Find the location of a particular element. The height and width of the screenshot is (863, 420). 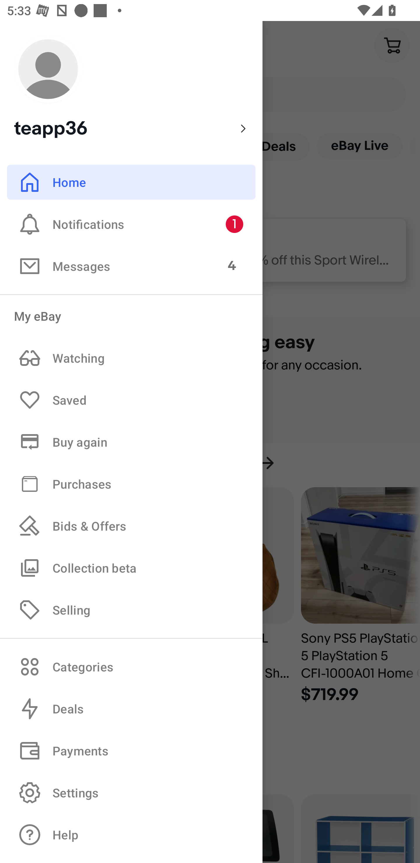

Deals is located at coordinates (131, 709).